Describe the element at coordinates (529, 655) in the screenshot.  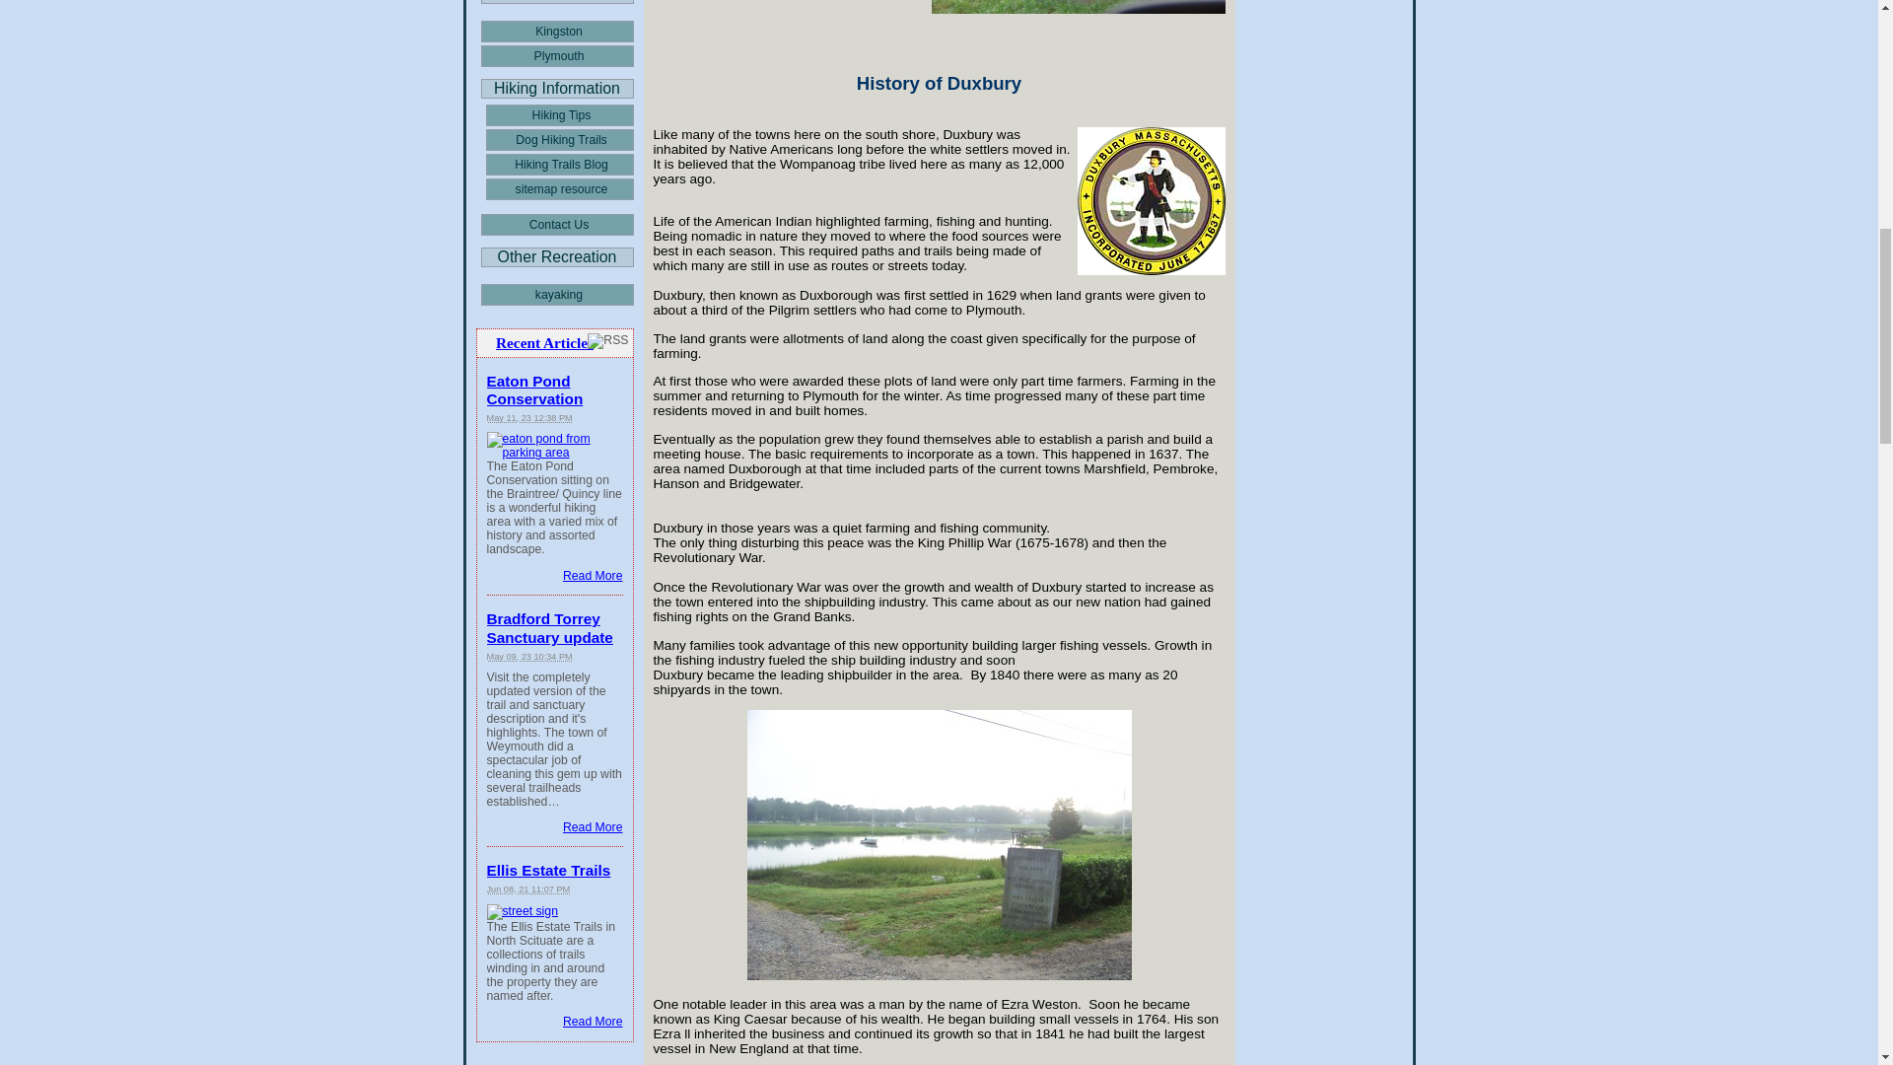
I see `2023-05-09T22:34:03-0400` at that location.